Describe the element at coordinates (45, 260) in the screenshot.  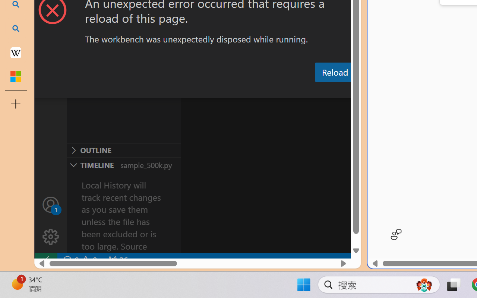
I see `remote` at that location.